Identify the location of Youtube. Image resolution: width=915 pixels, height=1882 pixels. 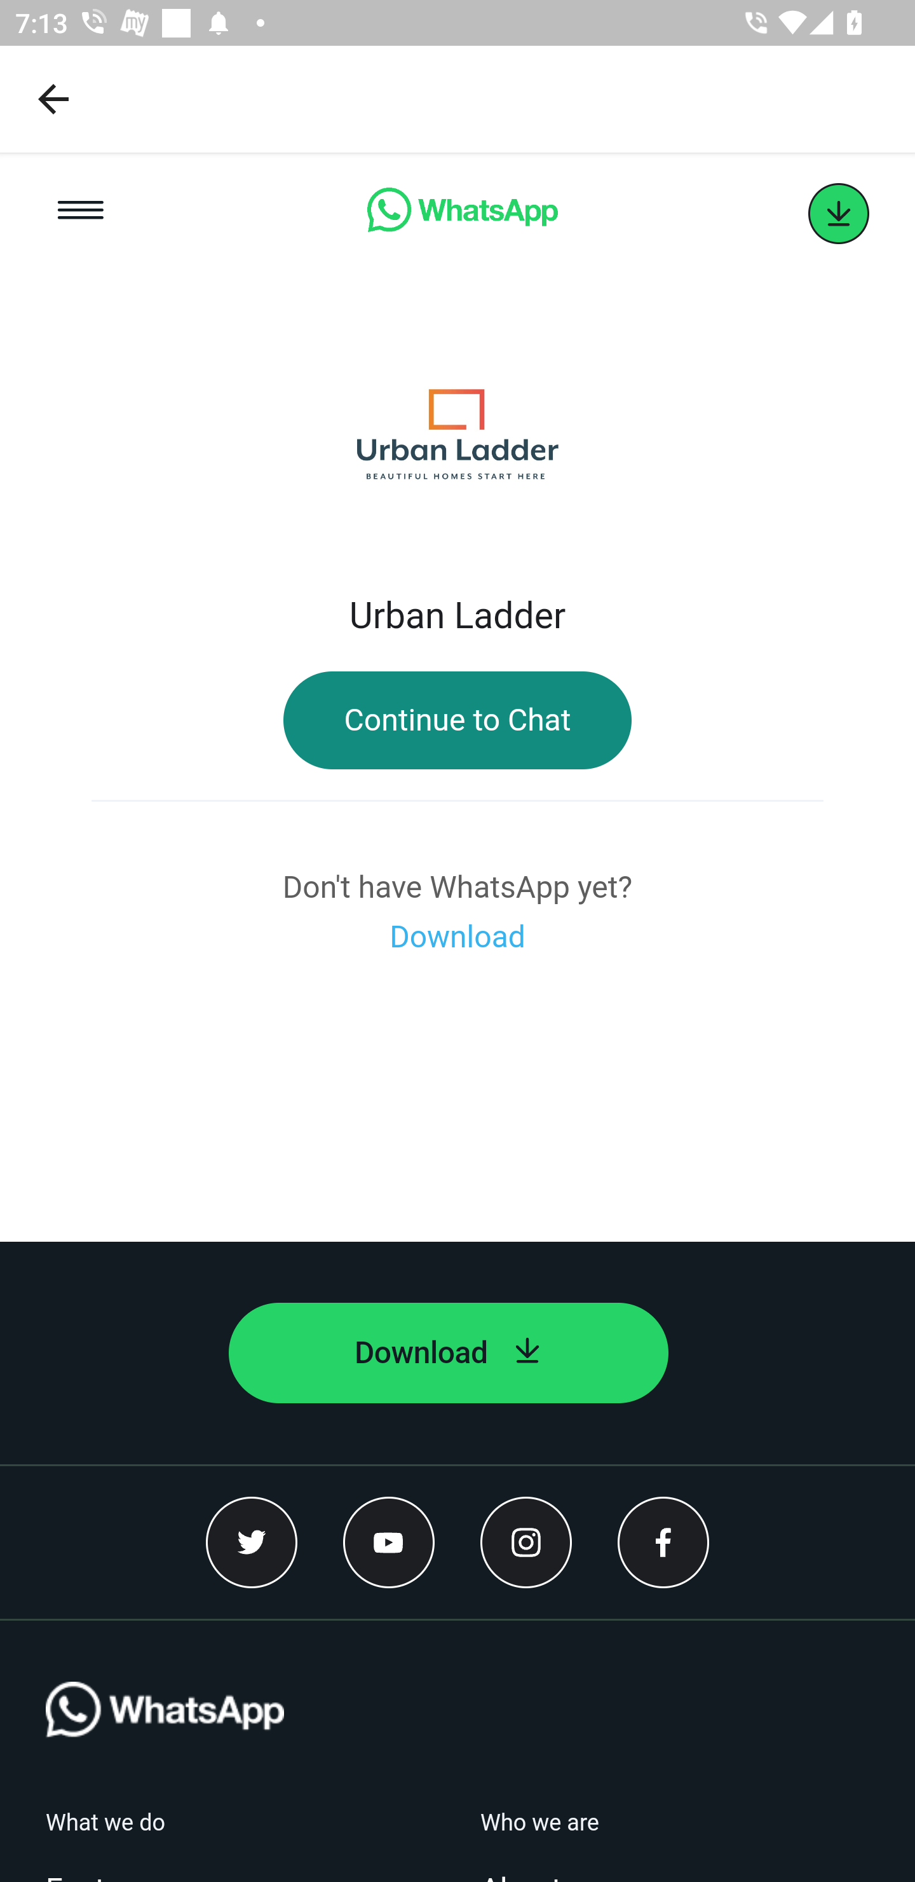
(389, 1542).